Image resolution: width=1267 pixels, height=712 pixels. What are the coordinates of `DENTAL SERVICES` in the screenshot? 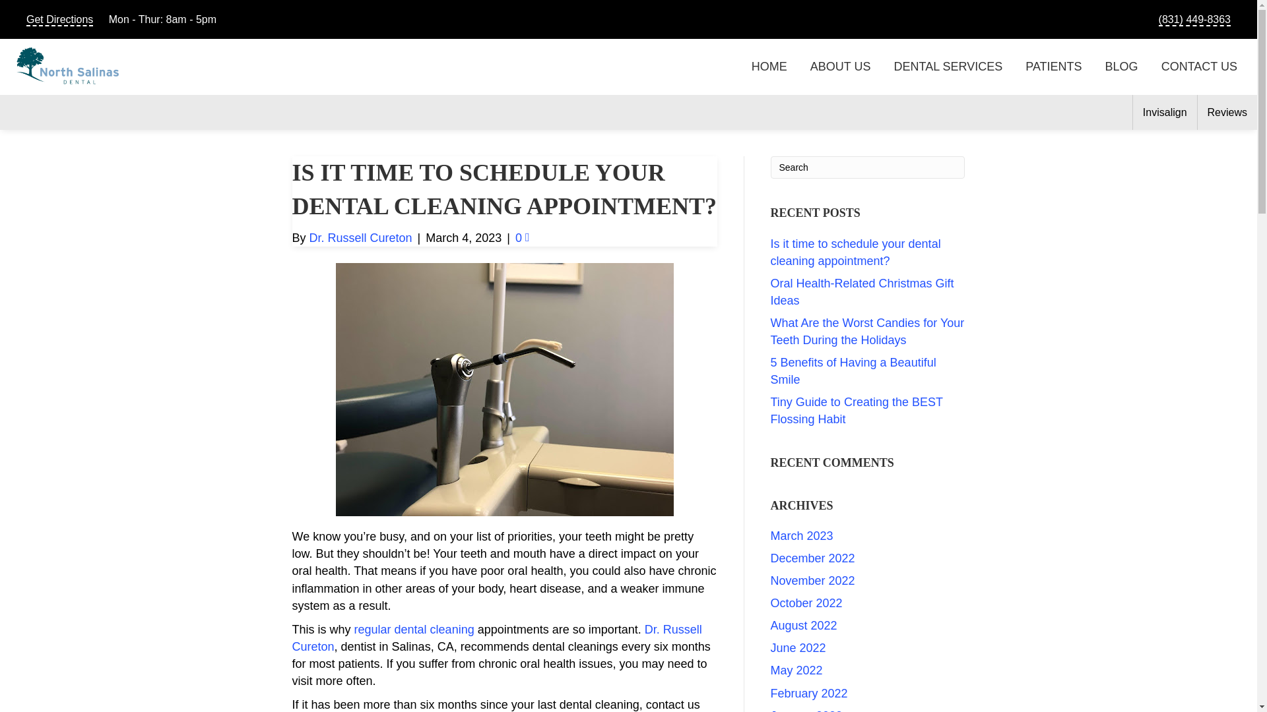 It's located at (948, 66).